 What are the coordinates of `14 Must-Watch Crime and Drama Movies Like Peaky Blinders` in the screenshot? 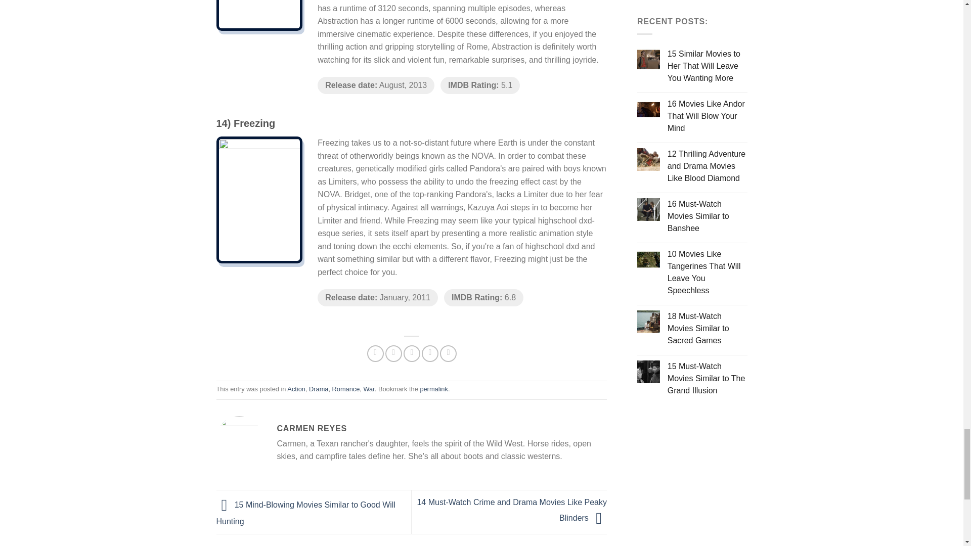 It's located at (512, 510).